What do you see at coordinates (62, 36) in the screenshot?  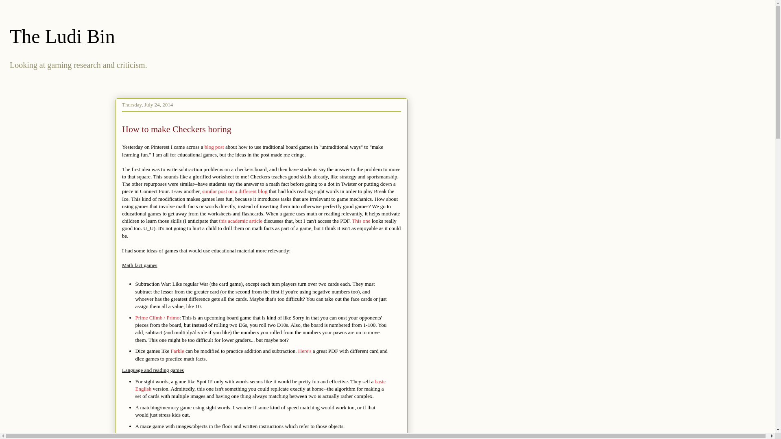 I see `The Ludi Bin` at bounding box center [62, 36].